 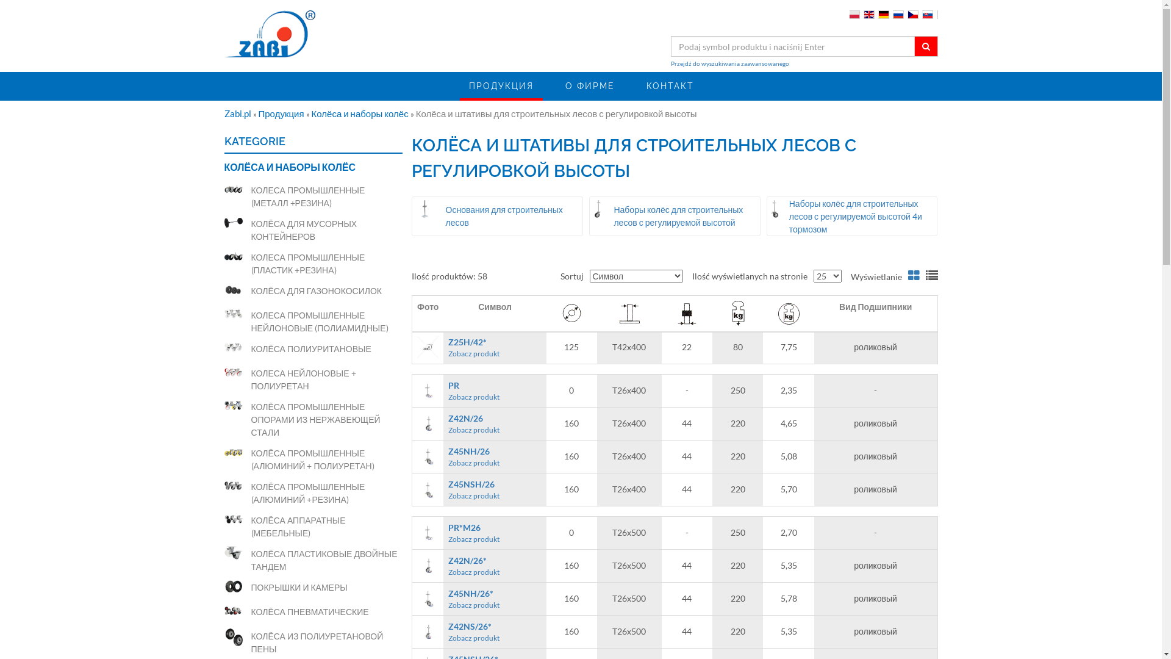 I want to click on Z45NH/26
Zobacz produkt, so click(x=495, y=456).